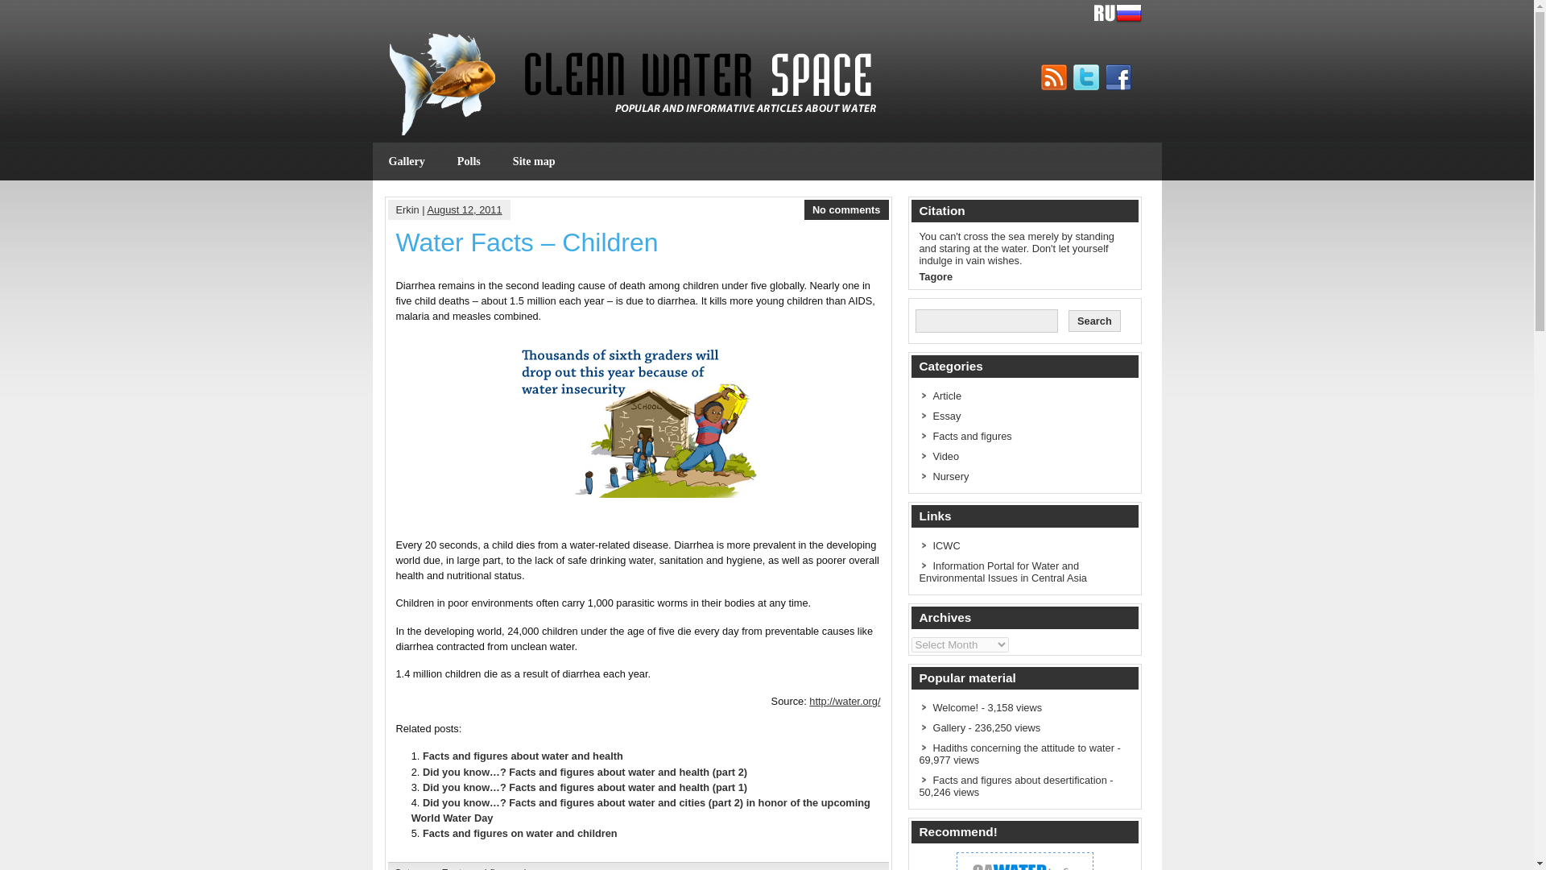 The image size is (1546, 870). Describe the element at coordinates (949, 728) in the screenshot. I see `Gallery` at that location.